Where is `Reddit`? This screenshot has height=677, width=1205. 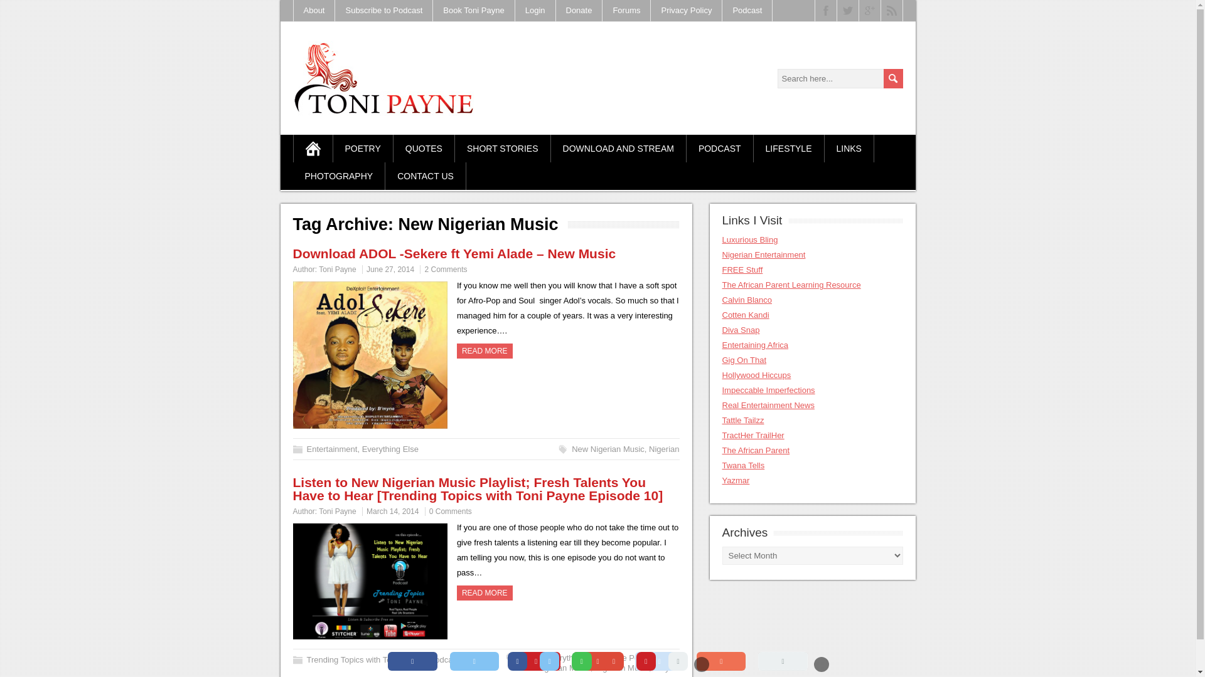
Reddit is located at coordinates (659, 661).